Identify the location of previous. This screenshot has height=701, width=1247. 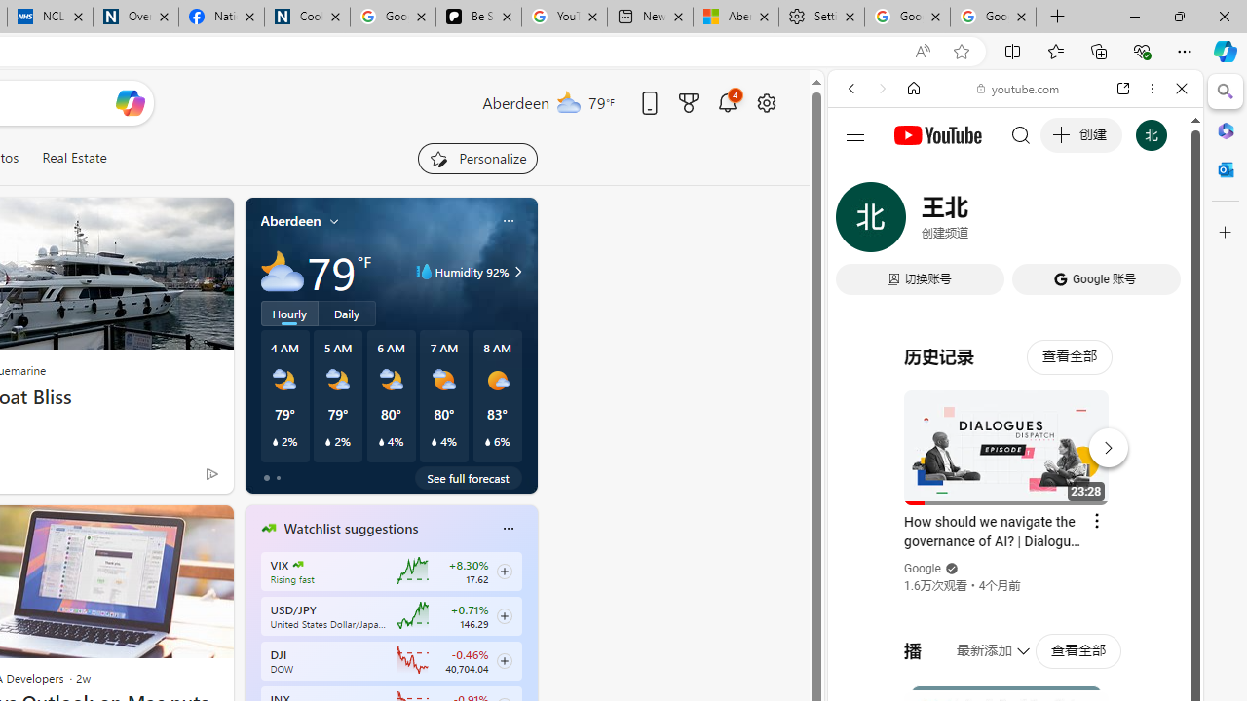
(255, 652).